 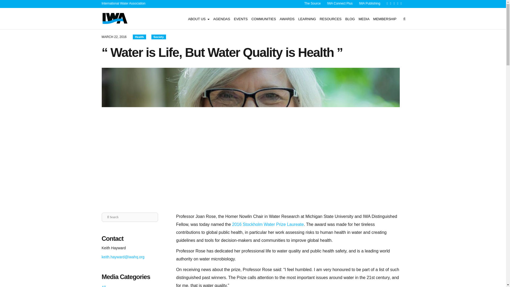 I want to click on MEMBERSHIP, so click(x=385, y=19).